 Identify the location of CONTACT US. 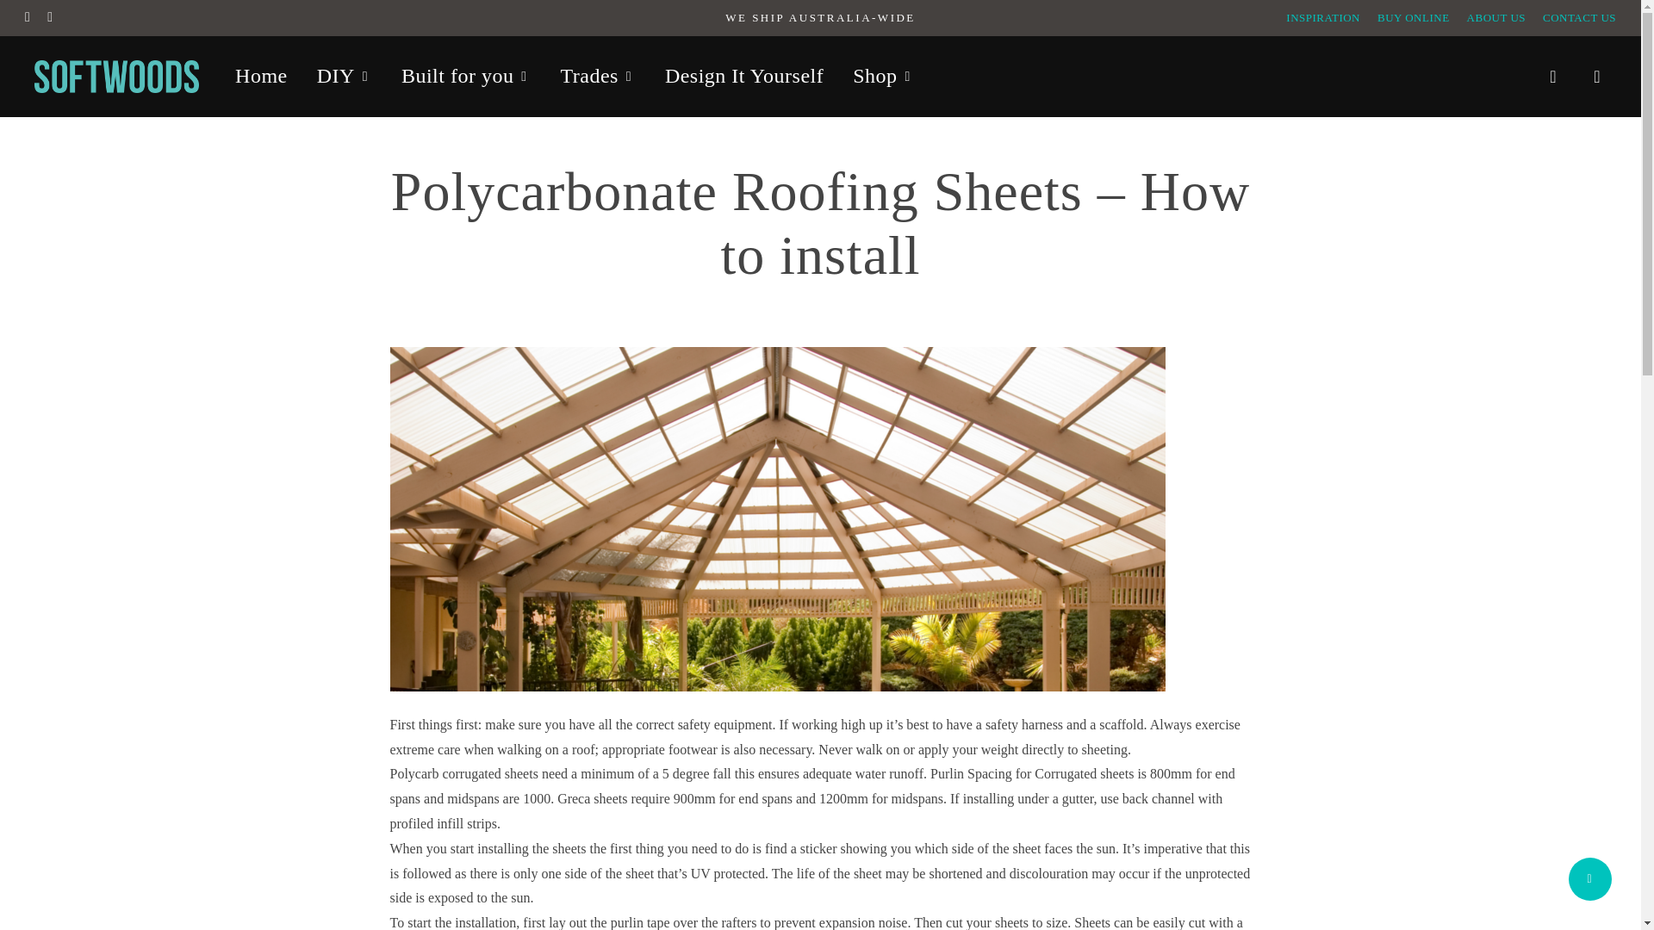
(1579, 17).